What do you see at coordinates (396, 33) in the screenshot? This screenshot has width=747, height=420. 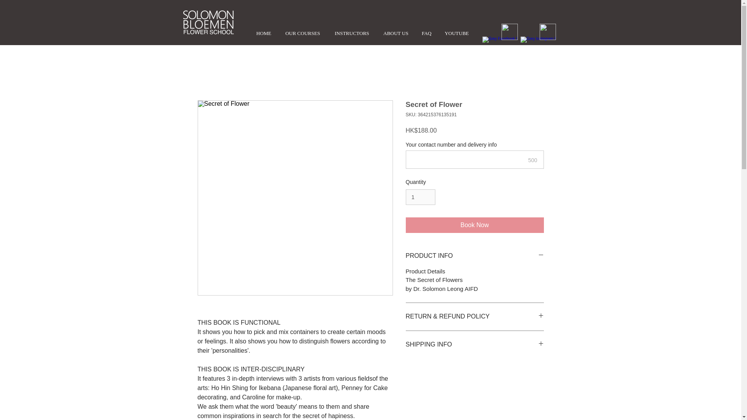 I see `ABOUT US` at bounding box center [396, 33].